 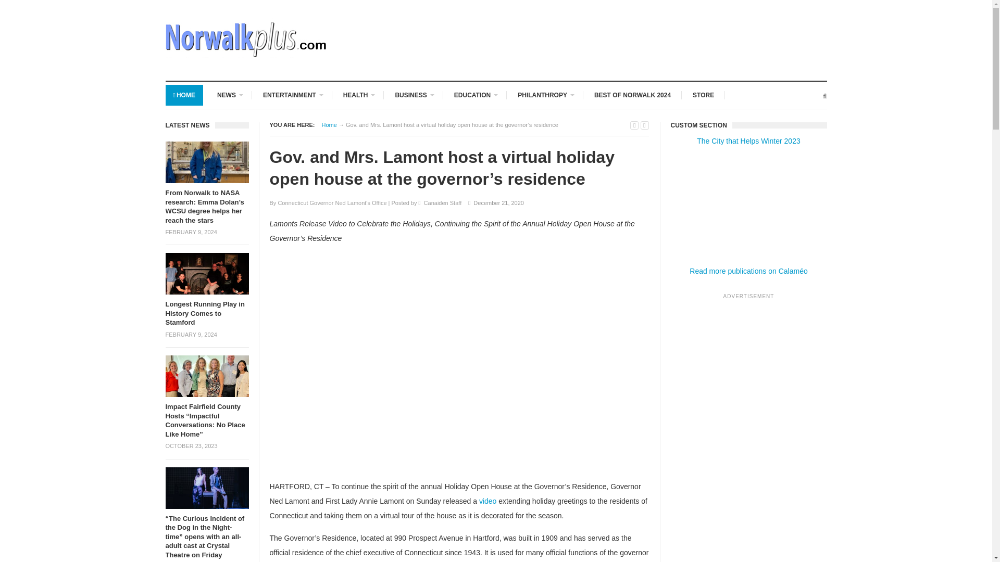 What do you see at coordinates (358, 95) in the screenshot?
I see `HEALTH` at bounding box center [358, 95].